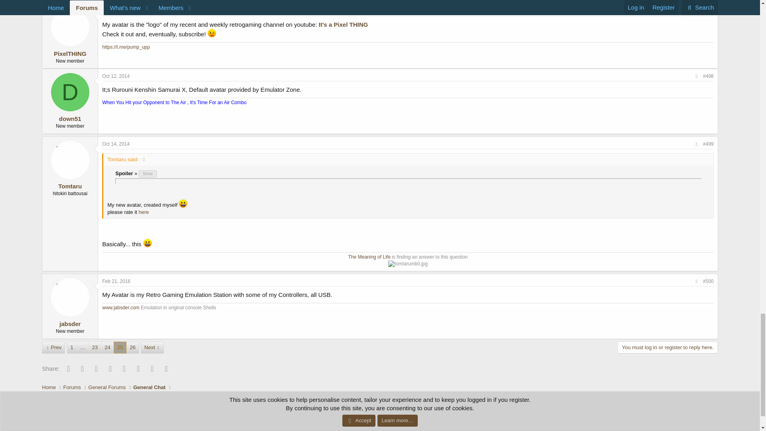  Describe the element at coordinates (148, 174) in the screenshot. I see `Show` at that location.